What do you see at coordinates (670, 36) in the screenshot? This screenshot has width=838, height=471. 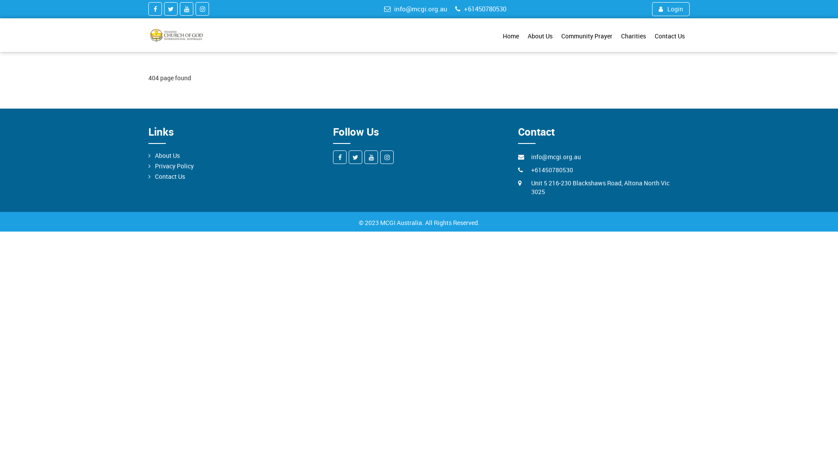 I see `Contact Us` at bounding box center [670, 36].